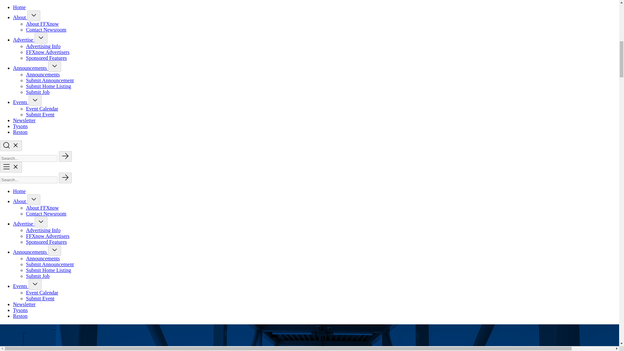  I want to click on Advertising Info, so click(43, 46).